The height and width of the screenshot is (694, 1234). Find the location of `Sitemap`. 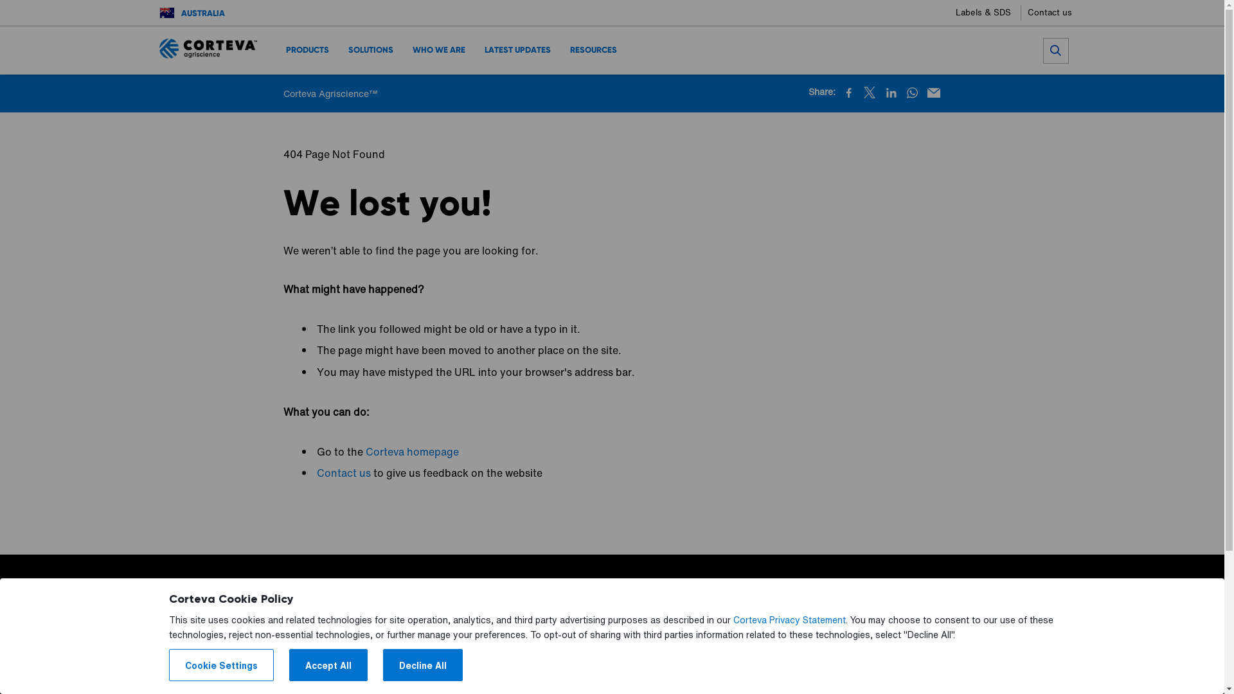

Sitemap is located at coordinates (838, 650).